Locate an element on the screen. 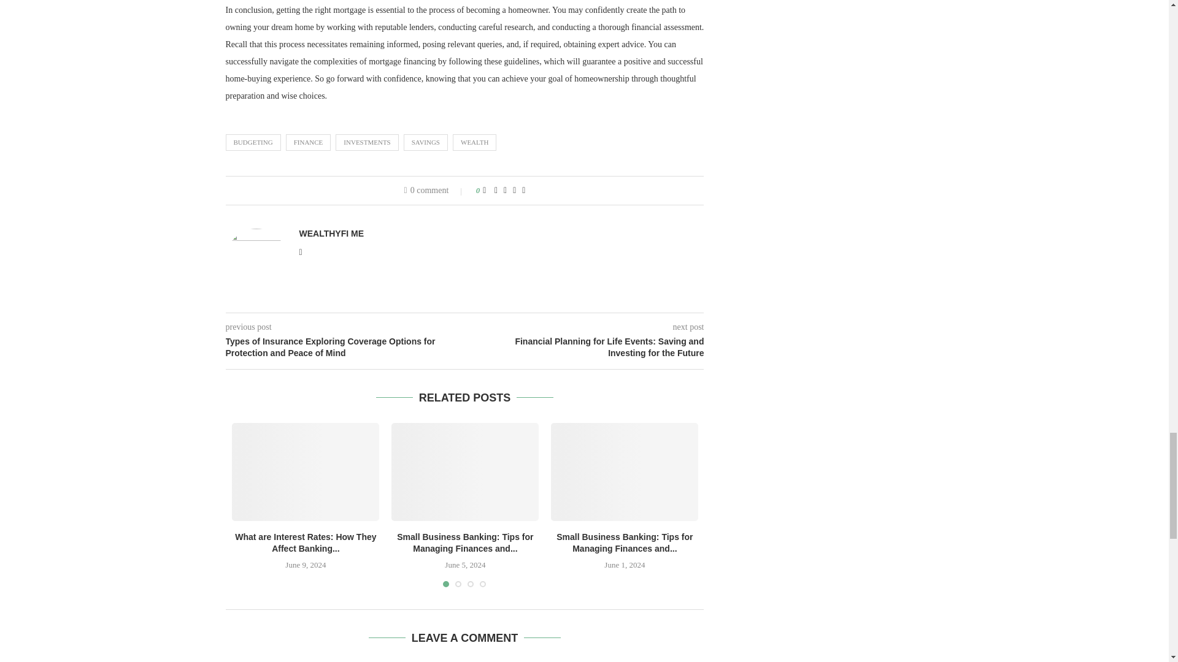 This screenshot has height=662, width=1178. WEALTH is located at coordinates (474, 142).